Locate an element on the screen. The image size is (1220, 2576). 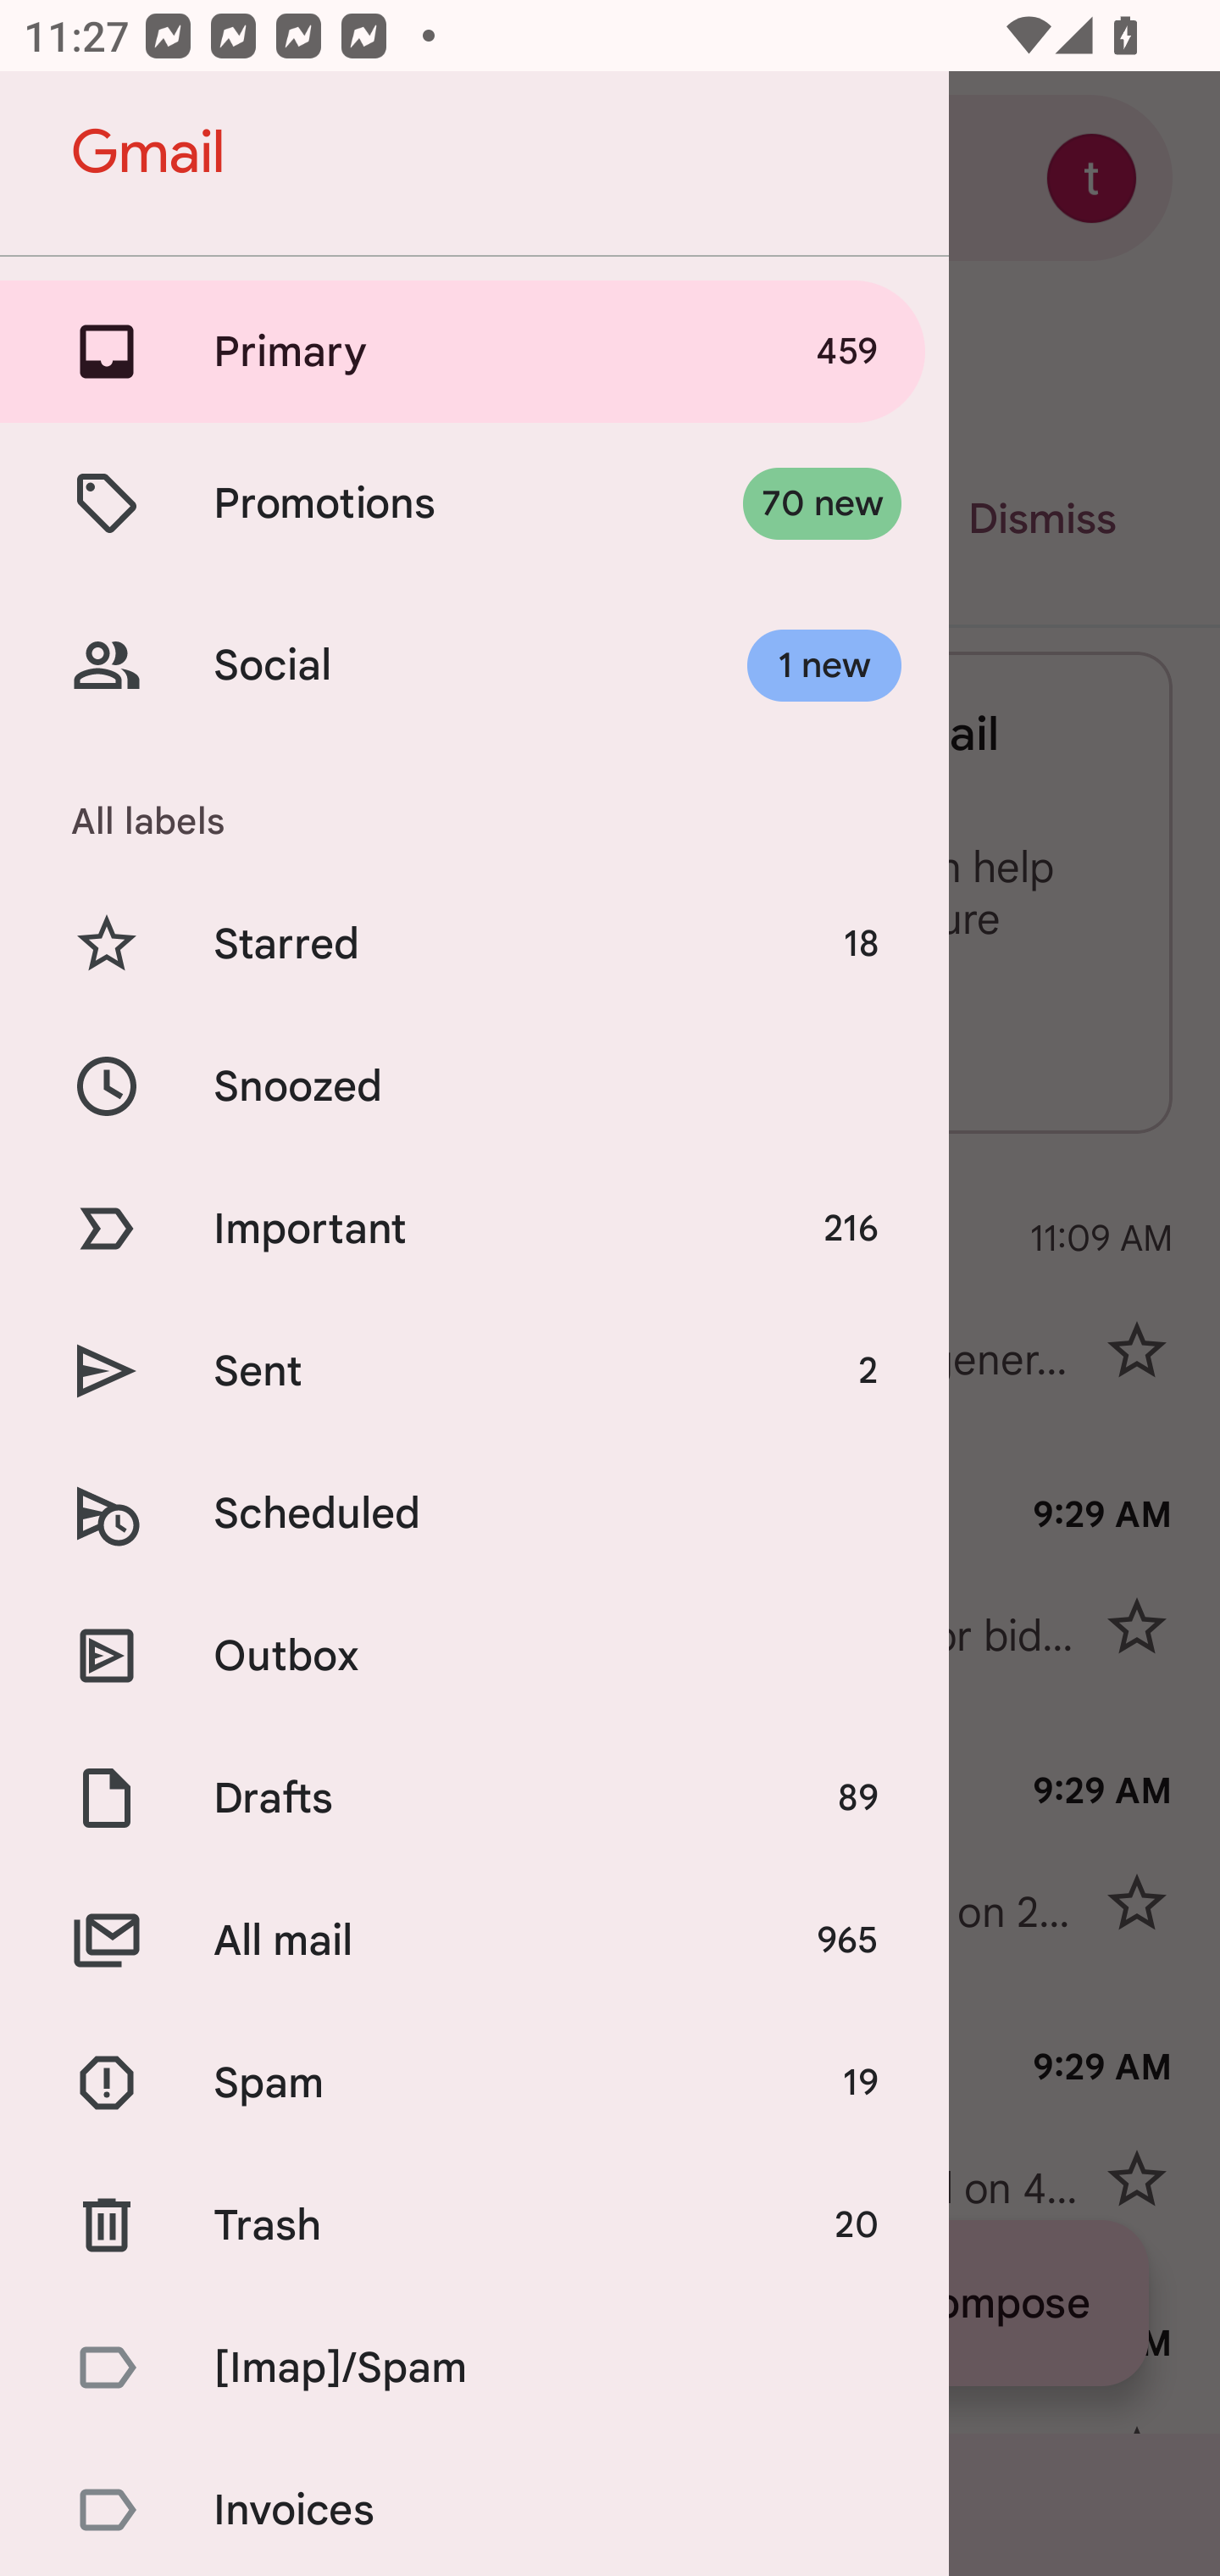
Trash 20 is located at coordinates (474, 2223).